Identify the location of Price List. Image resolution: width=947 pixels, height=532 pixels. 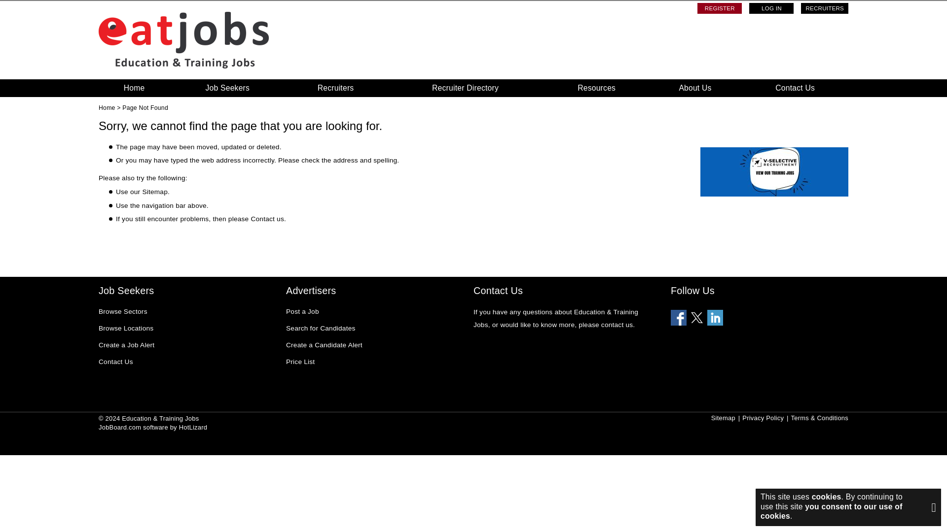
(300, 363).